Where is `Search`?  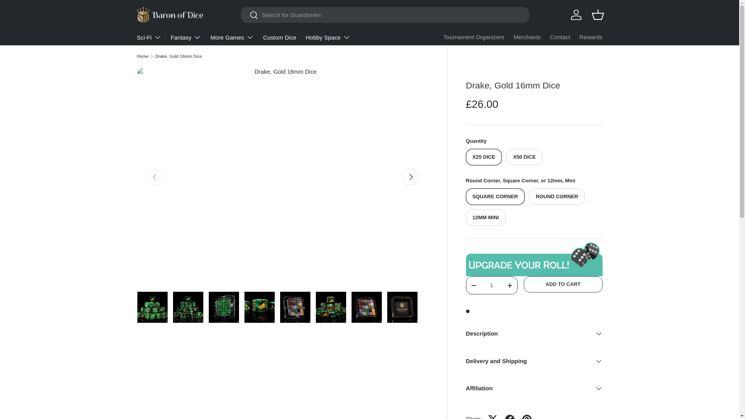 Search is located at coordinates (249, 15).